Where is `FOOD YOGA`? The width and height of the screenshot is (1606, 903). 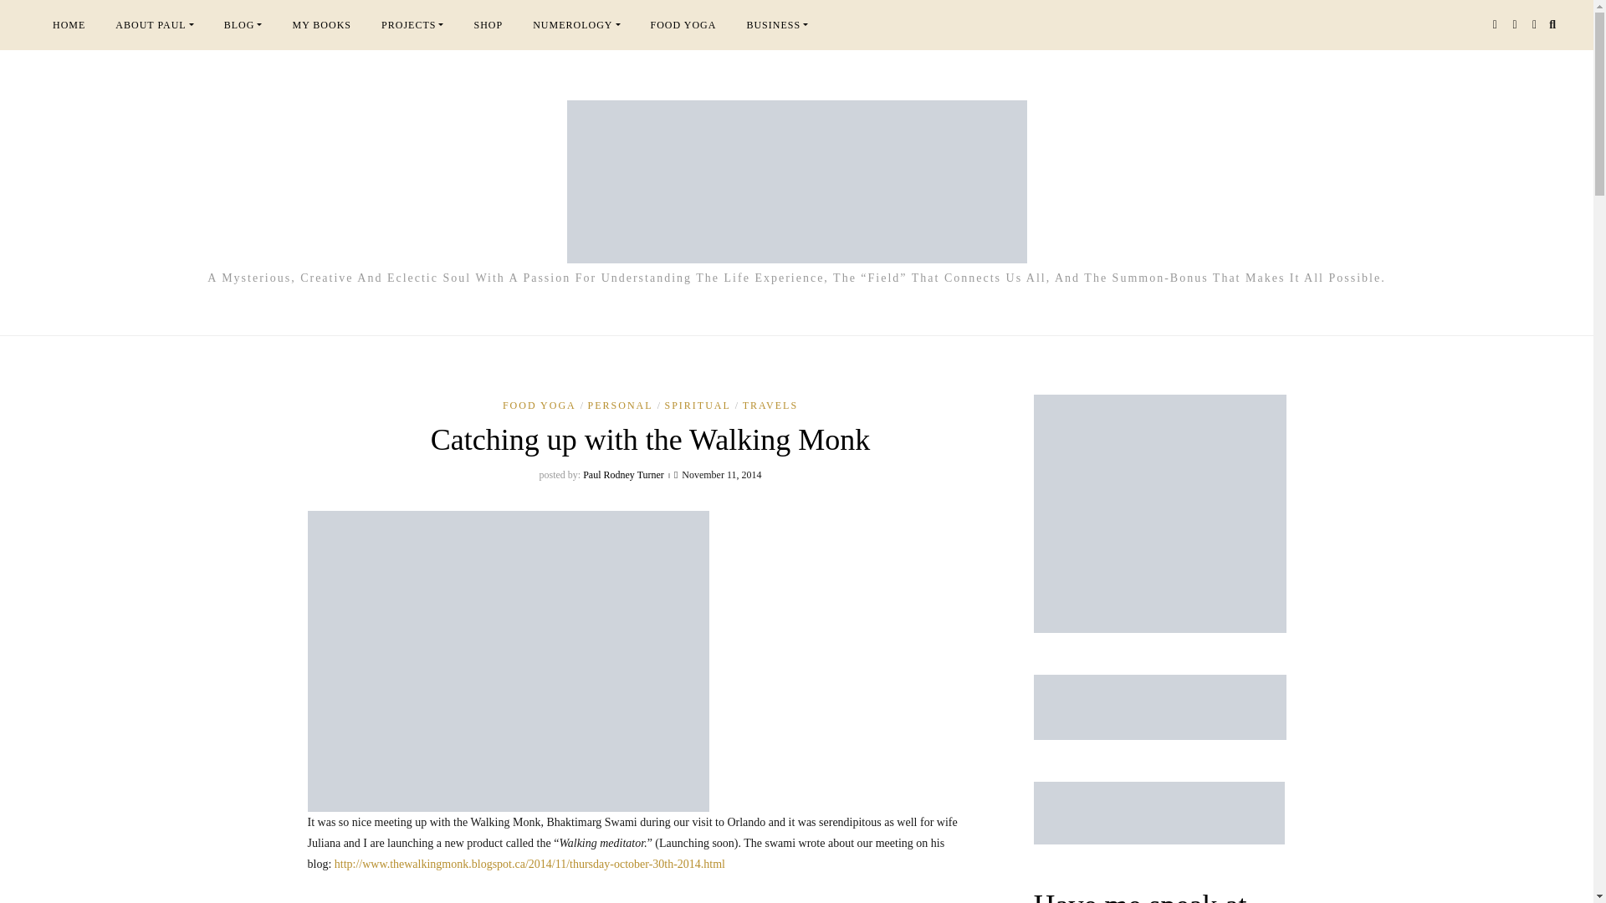
FOOD YOGA is located at coordinates (684, 25).